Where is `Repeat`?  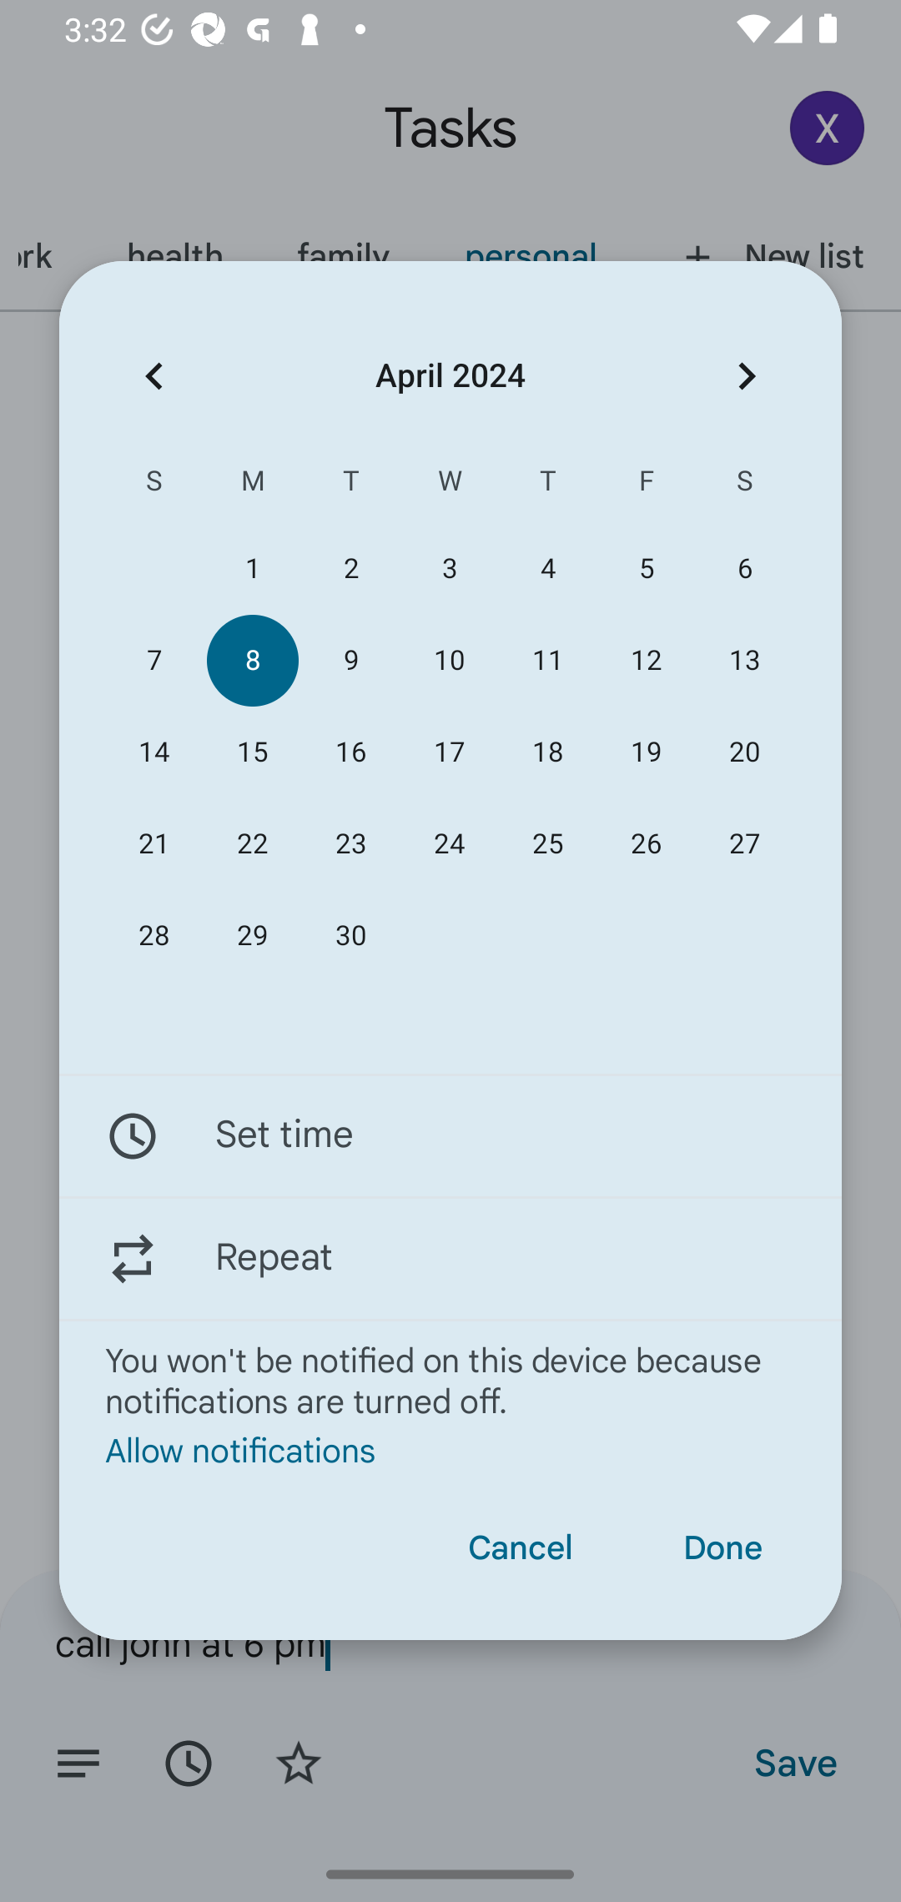
Repeat is located at coordinates (450, 1258).